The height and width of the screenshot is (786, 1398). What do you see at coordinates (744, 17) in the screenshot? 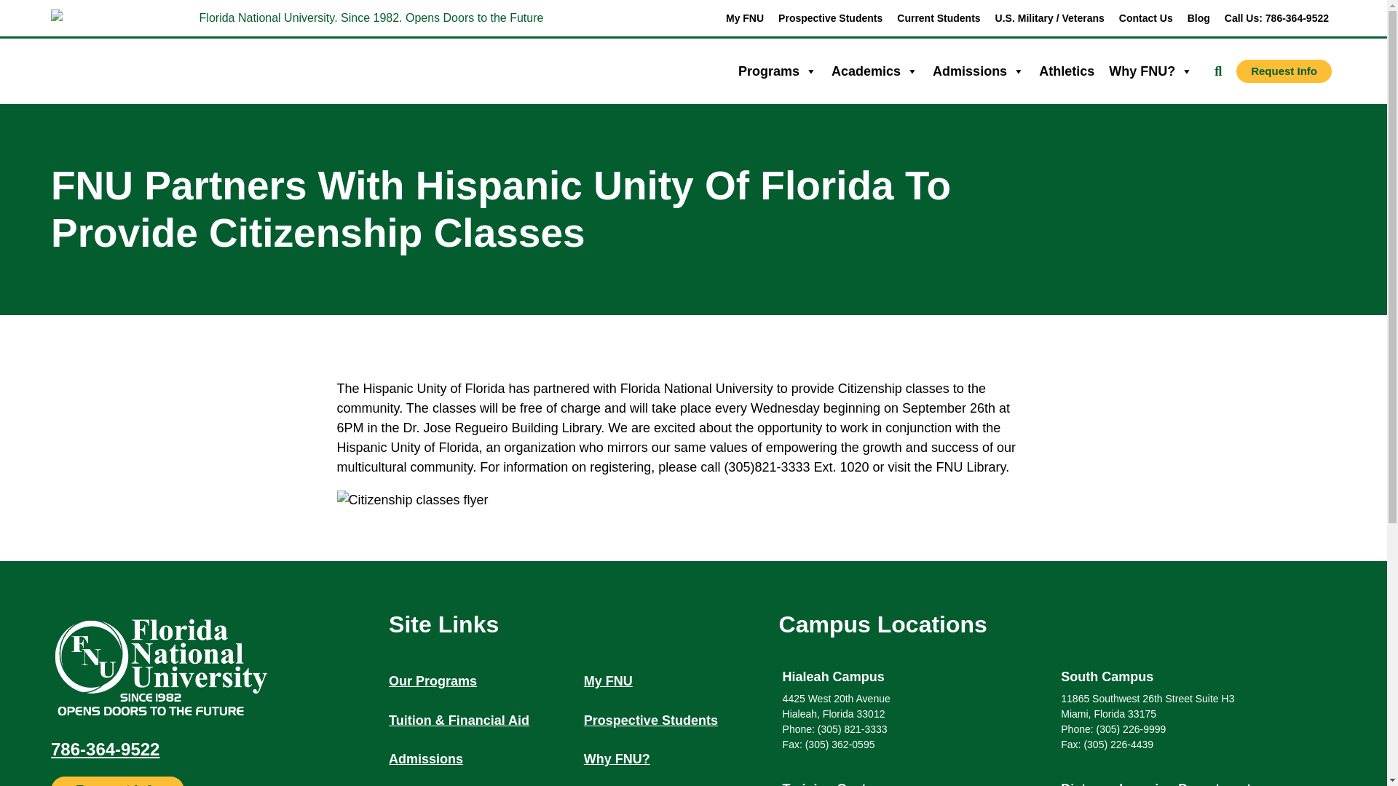
I see `My FNU` at bounding box center [744, 17].